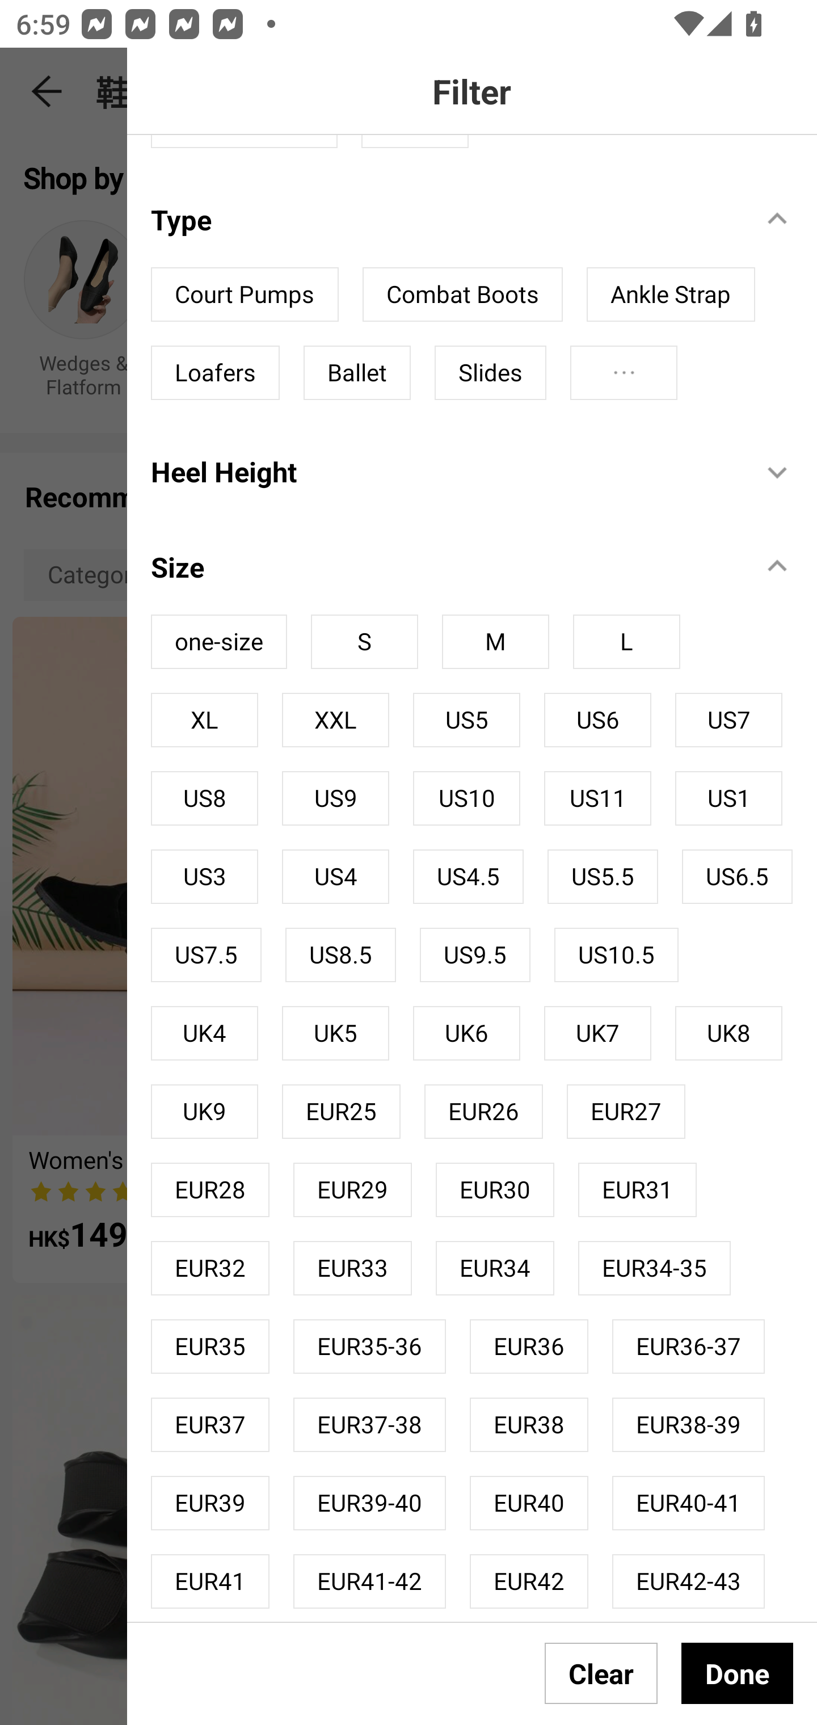 The height and width of the screenshot is (1725, 817). What do you see at coordinates (638, 1190) in the screenshot?
I see `EUR31` at bounding box center [638, 1190].